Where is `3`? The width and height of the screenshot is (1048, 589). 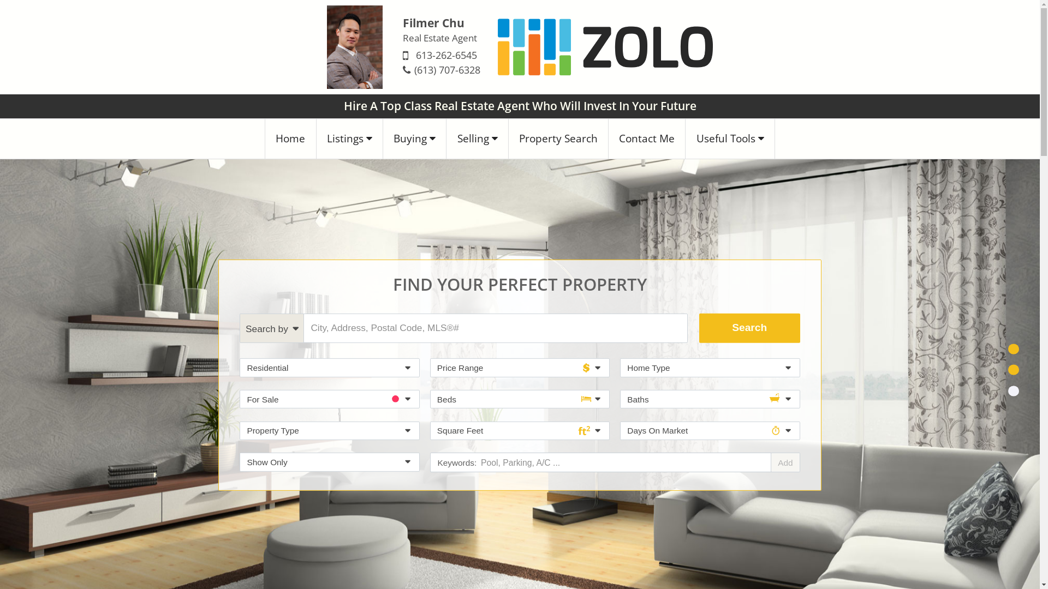 3 is located at coordinates (1013, 390).